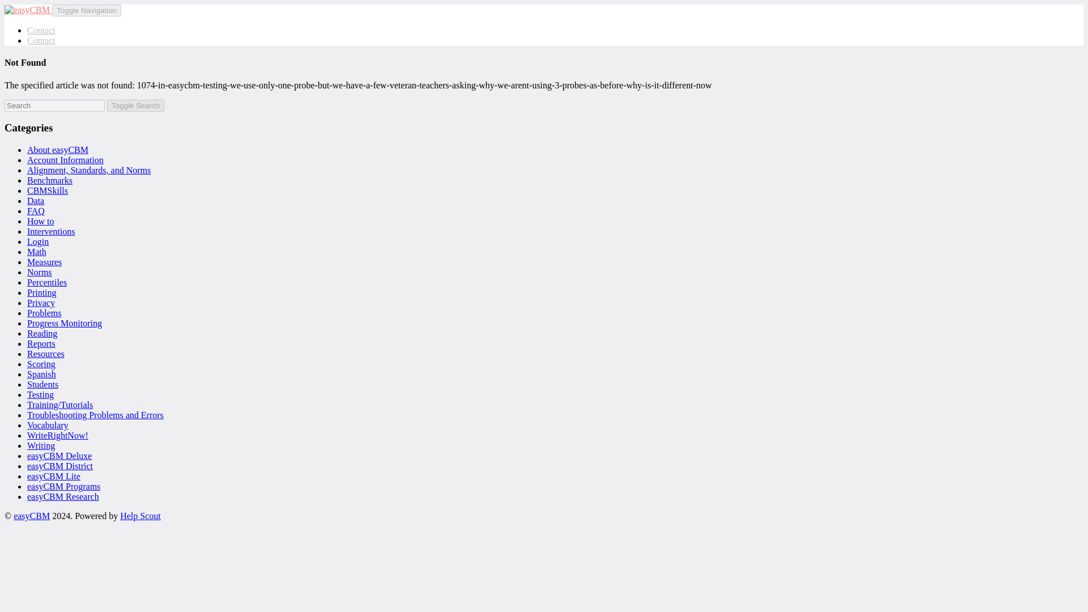 This screenshot has width=1088, height=612. I want to click on Spanish, so click(42, 374).